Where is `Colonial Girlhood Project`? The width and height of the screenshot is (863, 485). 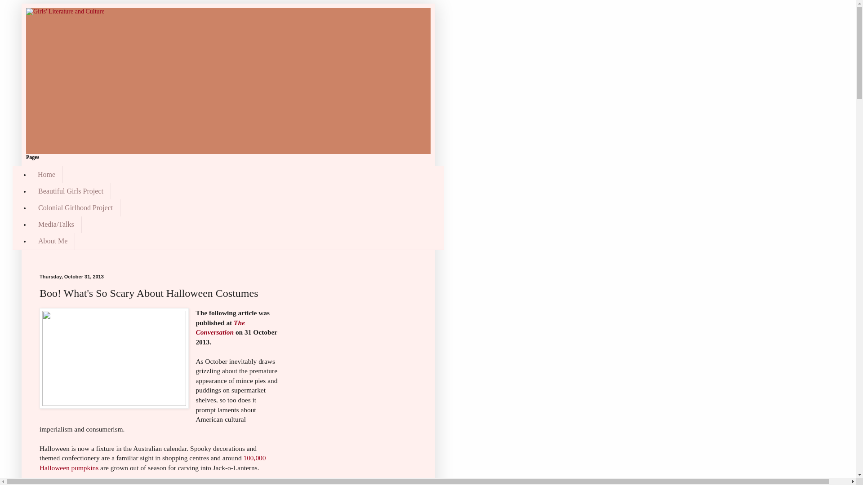 Colonial Girlhood Project is located at coordinates (76, 207).